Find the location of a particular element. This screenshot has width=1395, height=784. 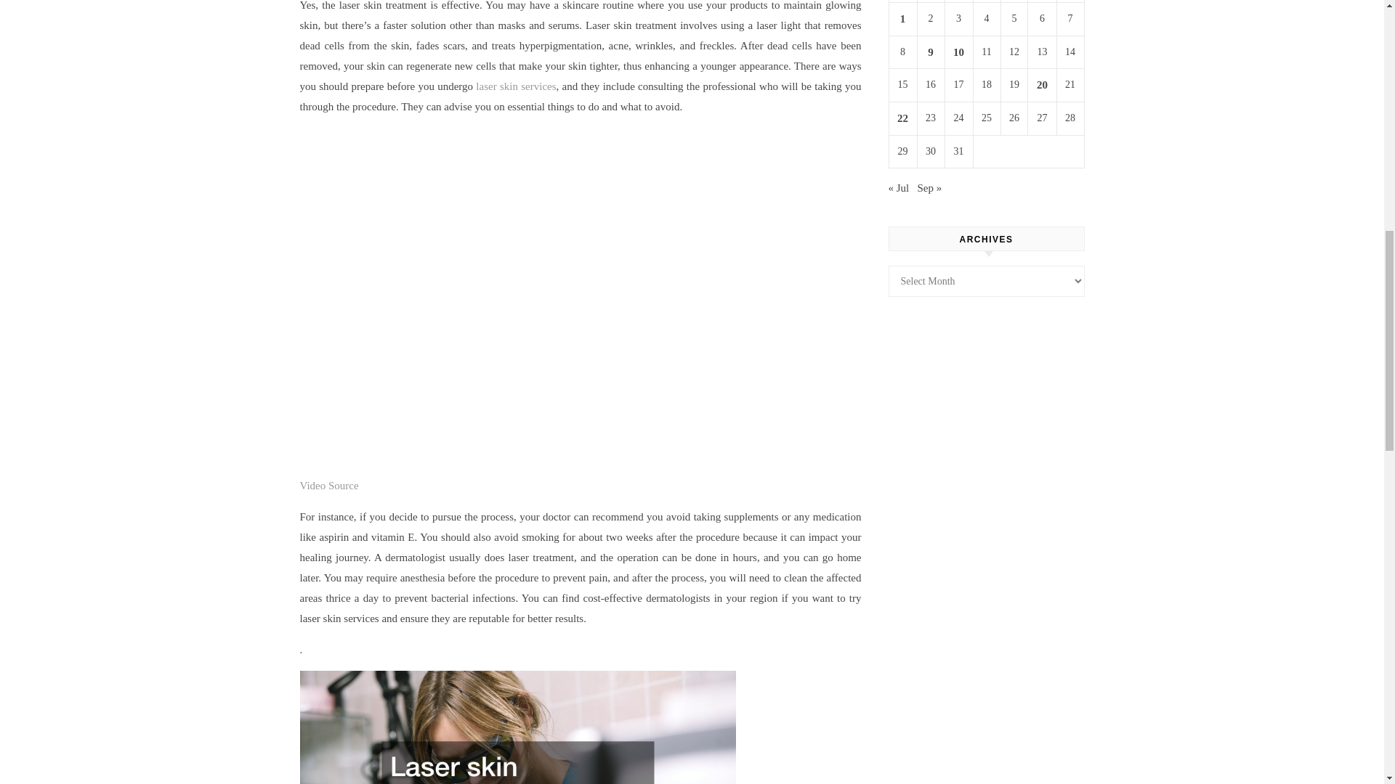

Thursday is located at coordinates (986, 1).